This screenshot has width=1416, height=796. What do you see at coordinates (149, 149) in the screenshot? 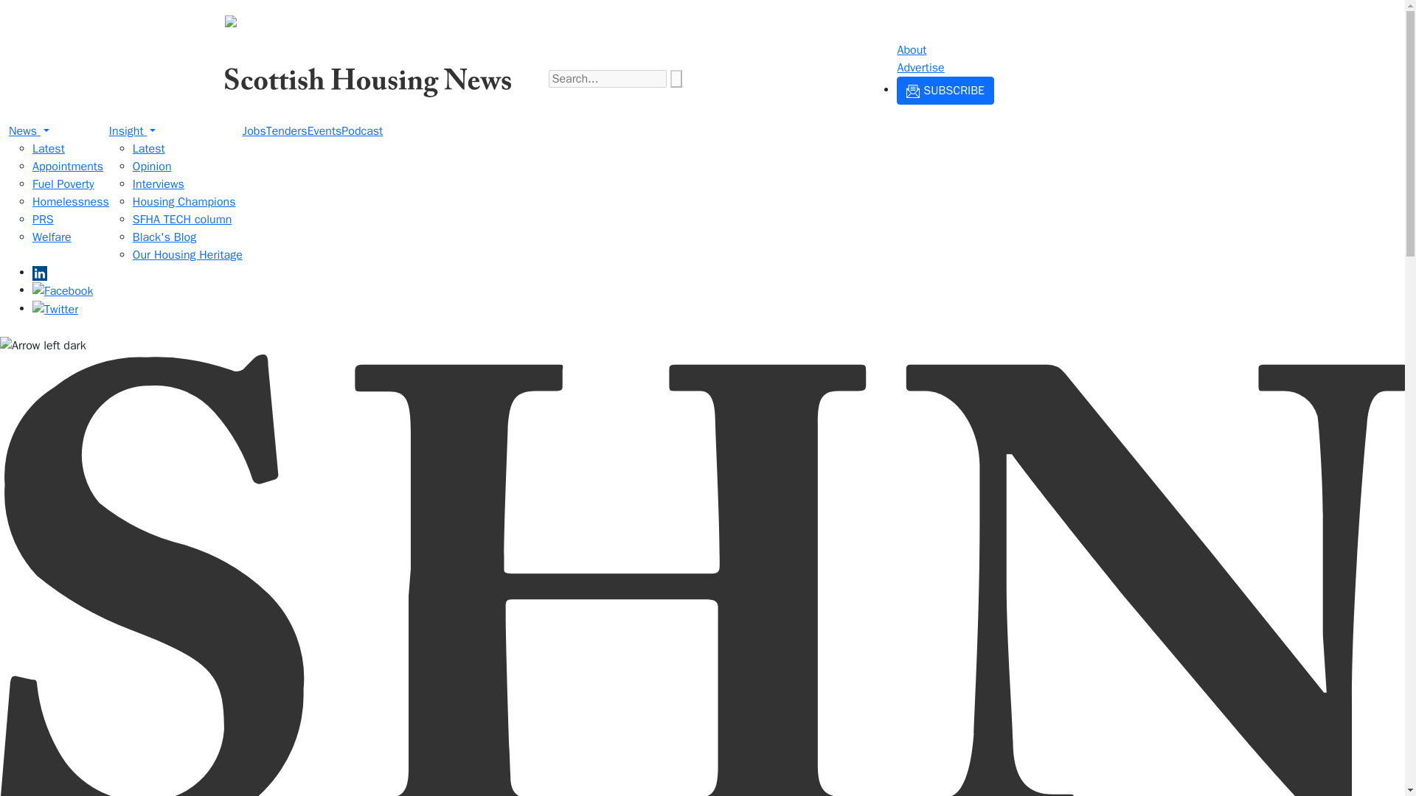
I see `Latest` at bounding box center [149, 149].